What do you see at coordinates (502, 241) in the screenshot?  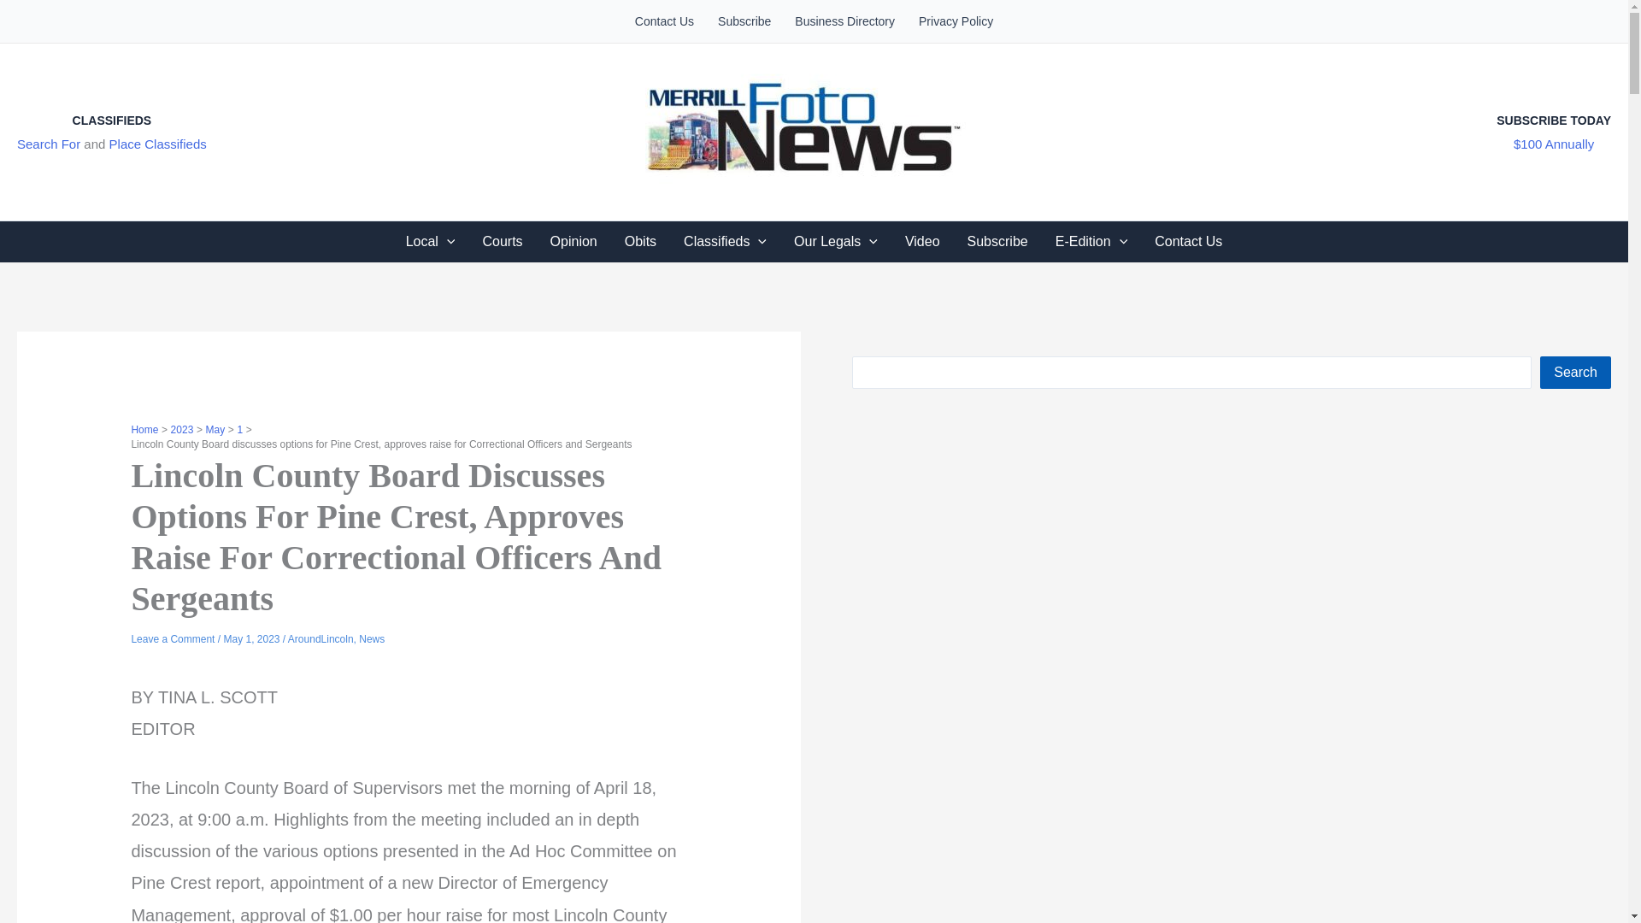 I see `Courts` at bounding box center [502, 241].